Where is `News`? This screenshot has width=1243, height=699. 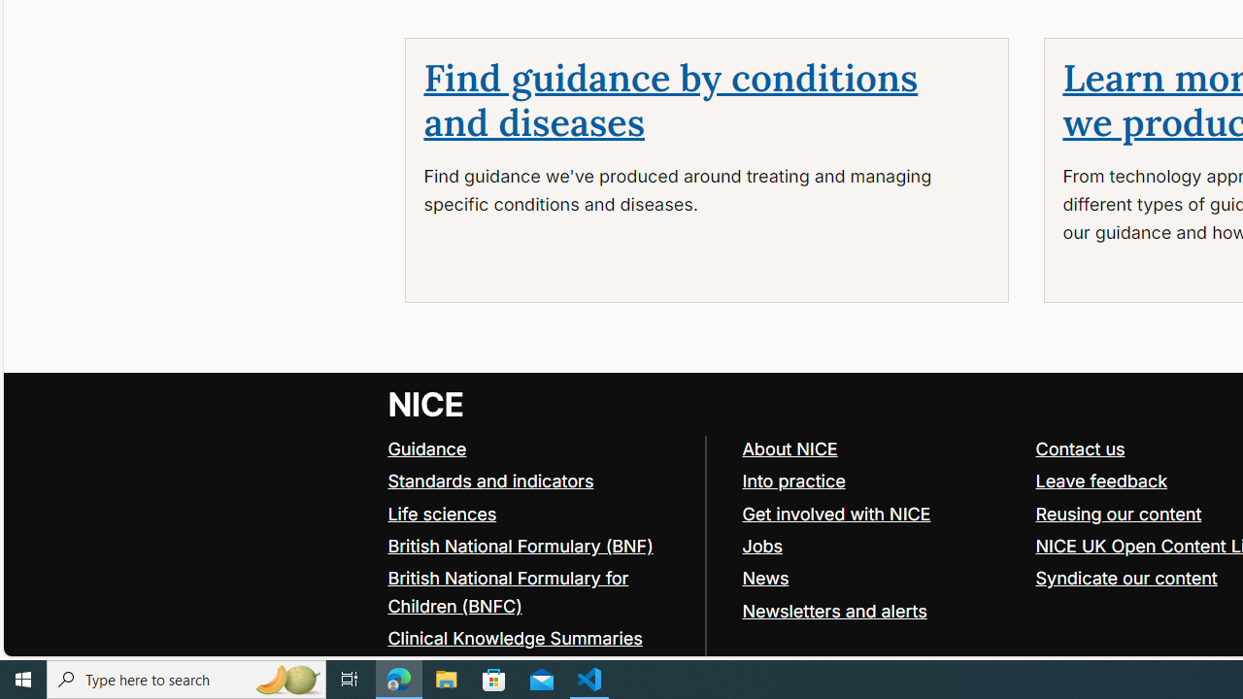
News is located at coordinates (765, 577).